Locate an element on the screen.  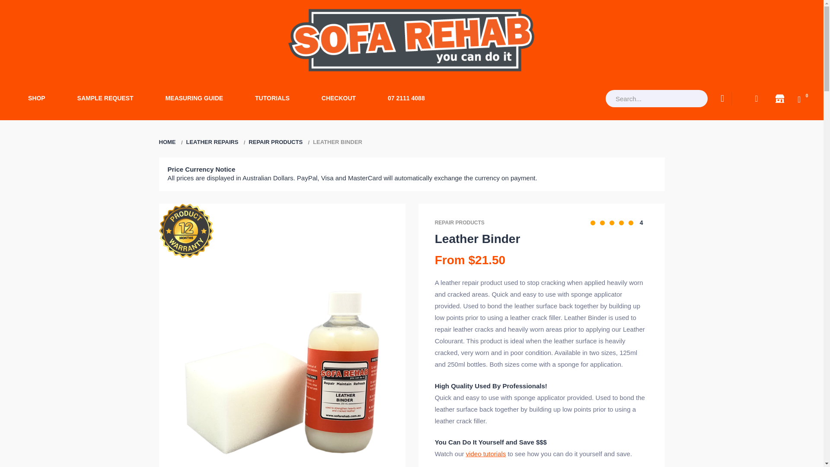
LEATHER REPAIRS is located at coordinates (212, 142).